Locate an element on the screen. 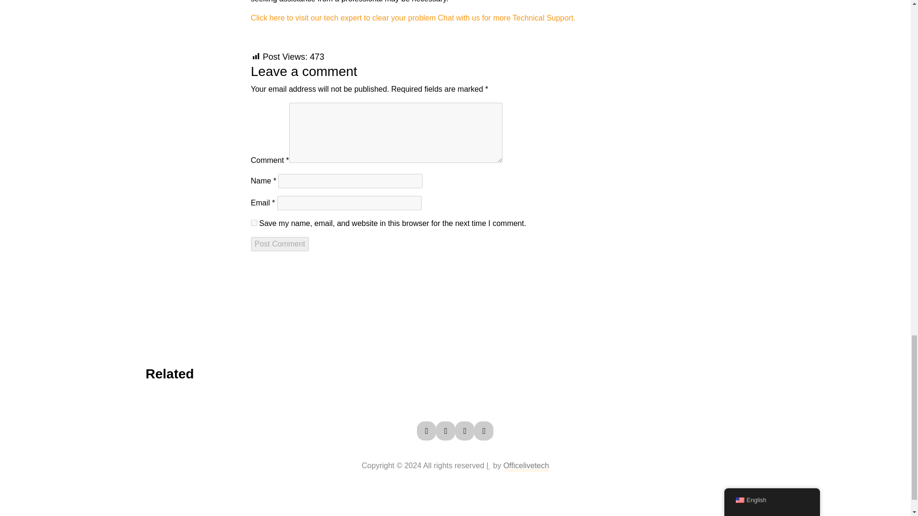 The image size is (918, 516). yes is located at coordinates (253, 223).